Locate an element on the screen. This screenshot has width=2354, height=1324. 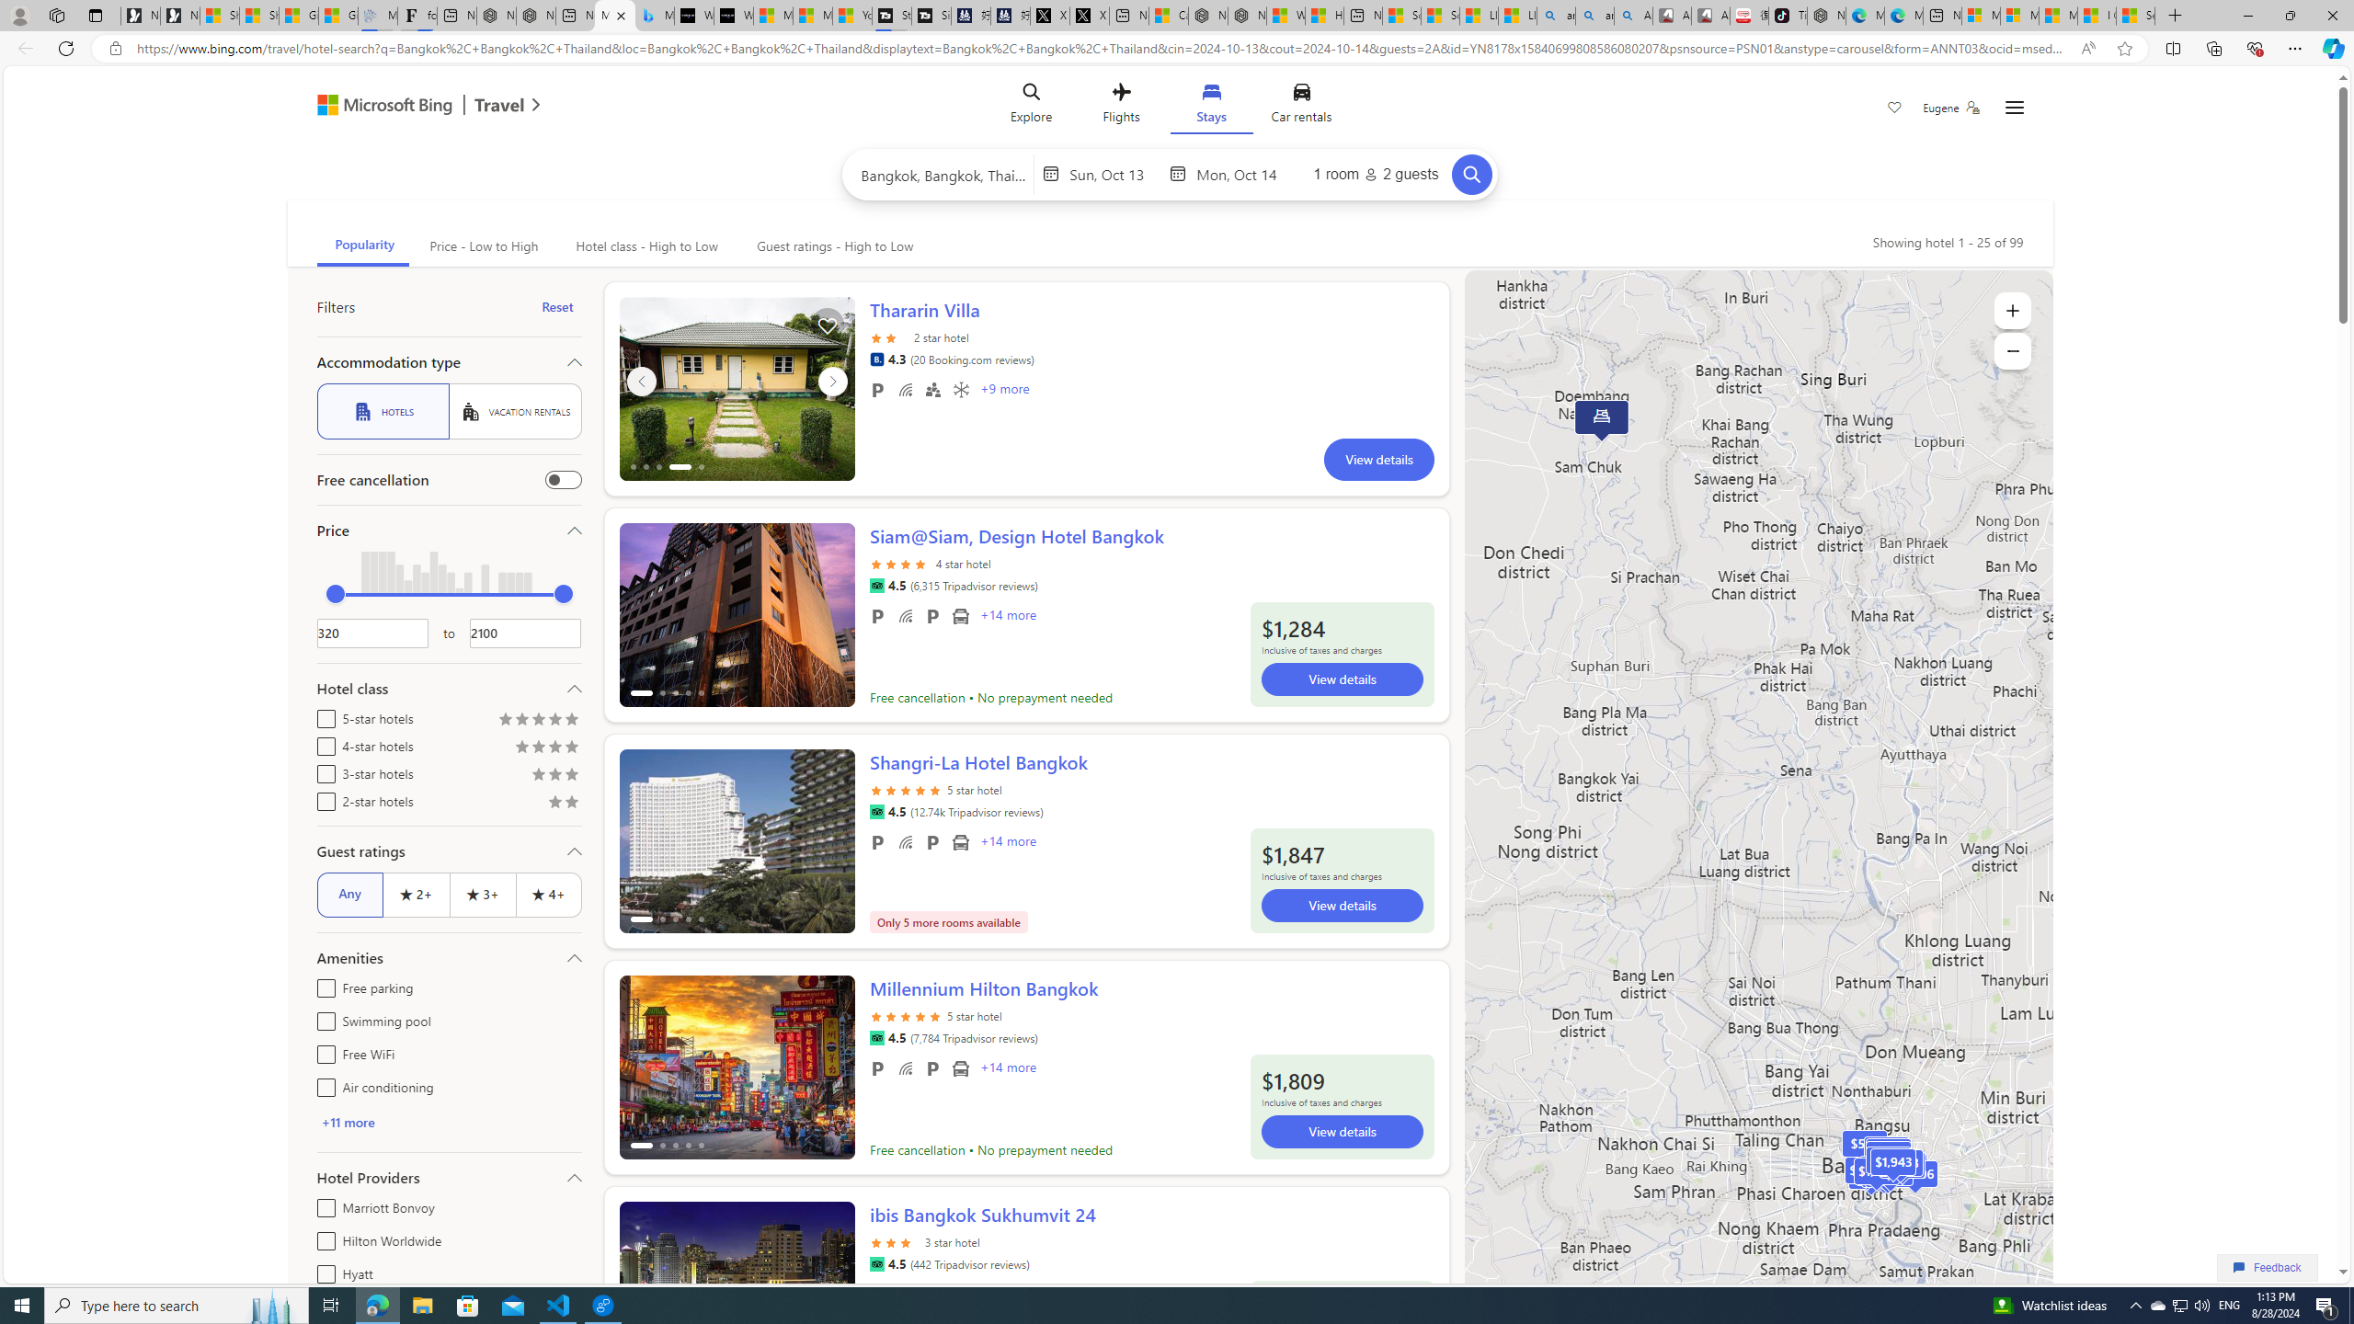
4-star hotels is located at coordinates (322, 743).